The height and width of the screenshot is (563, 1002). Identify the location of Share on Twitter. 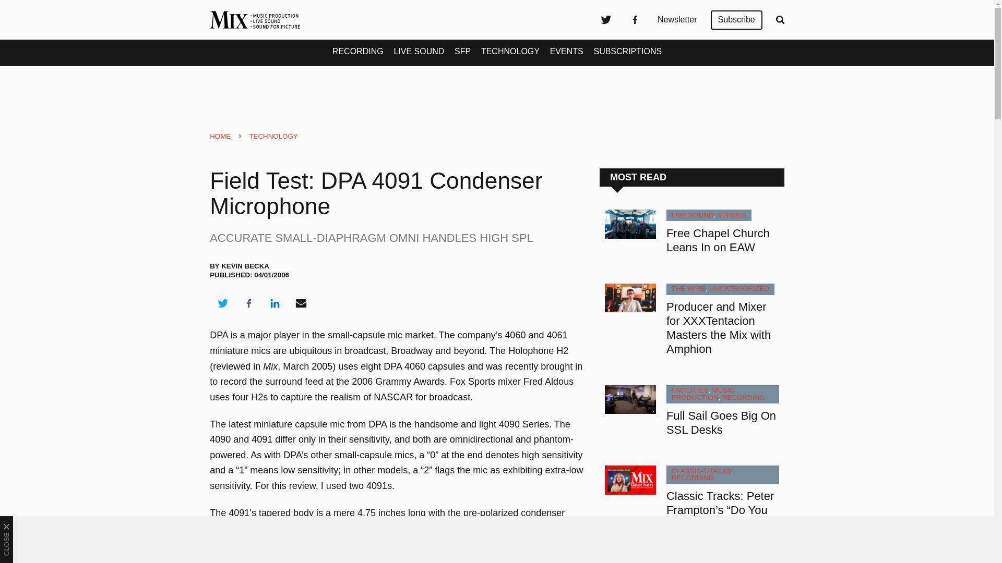
(222, 303).